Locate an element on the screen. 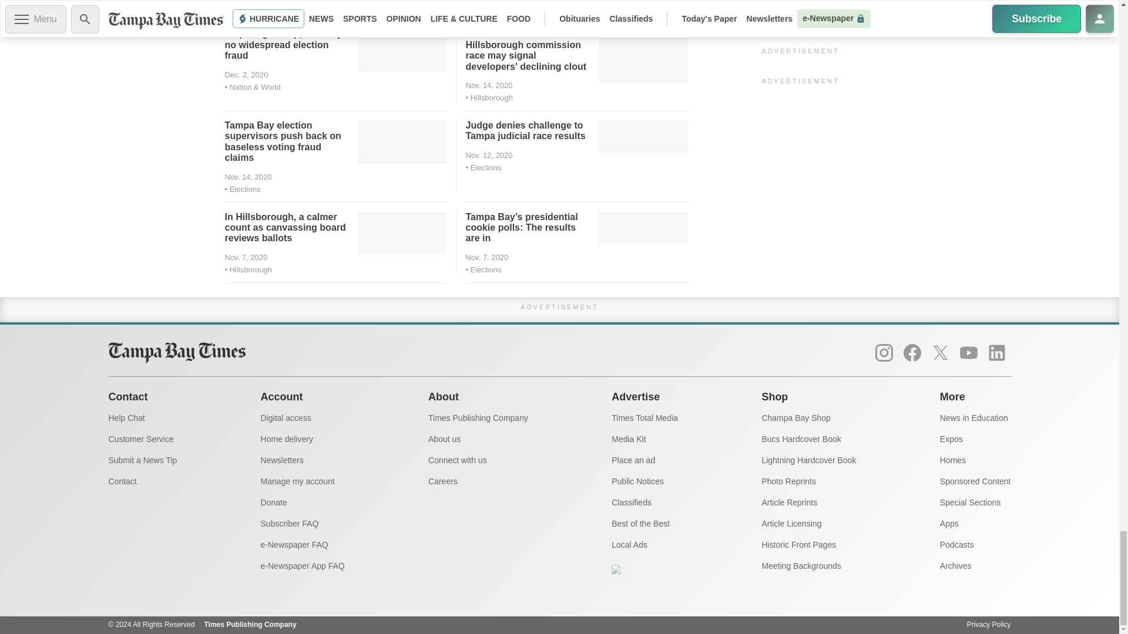  2020-11-14T14:25:02.693Z is located at coordinates (248, 176).